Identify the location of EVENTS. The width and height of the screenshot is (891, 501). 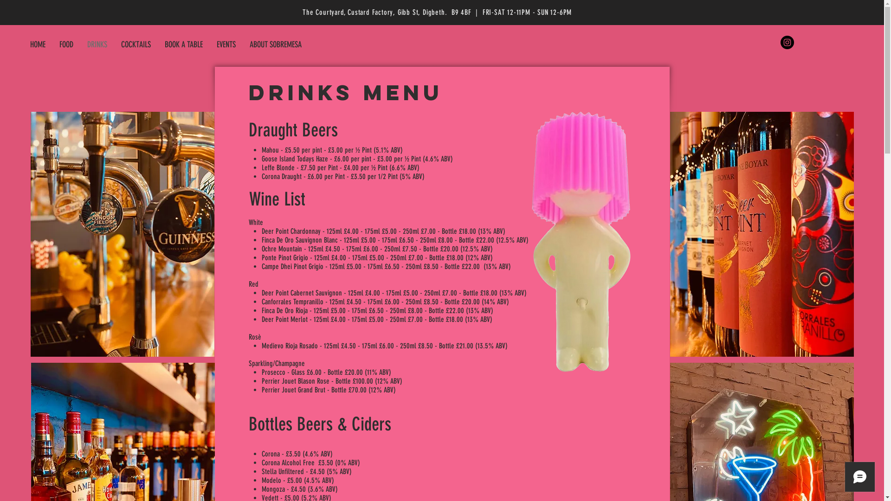
(226, 45).